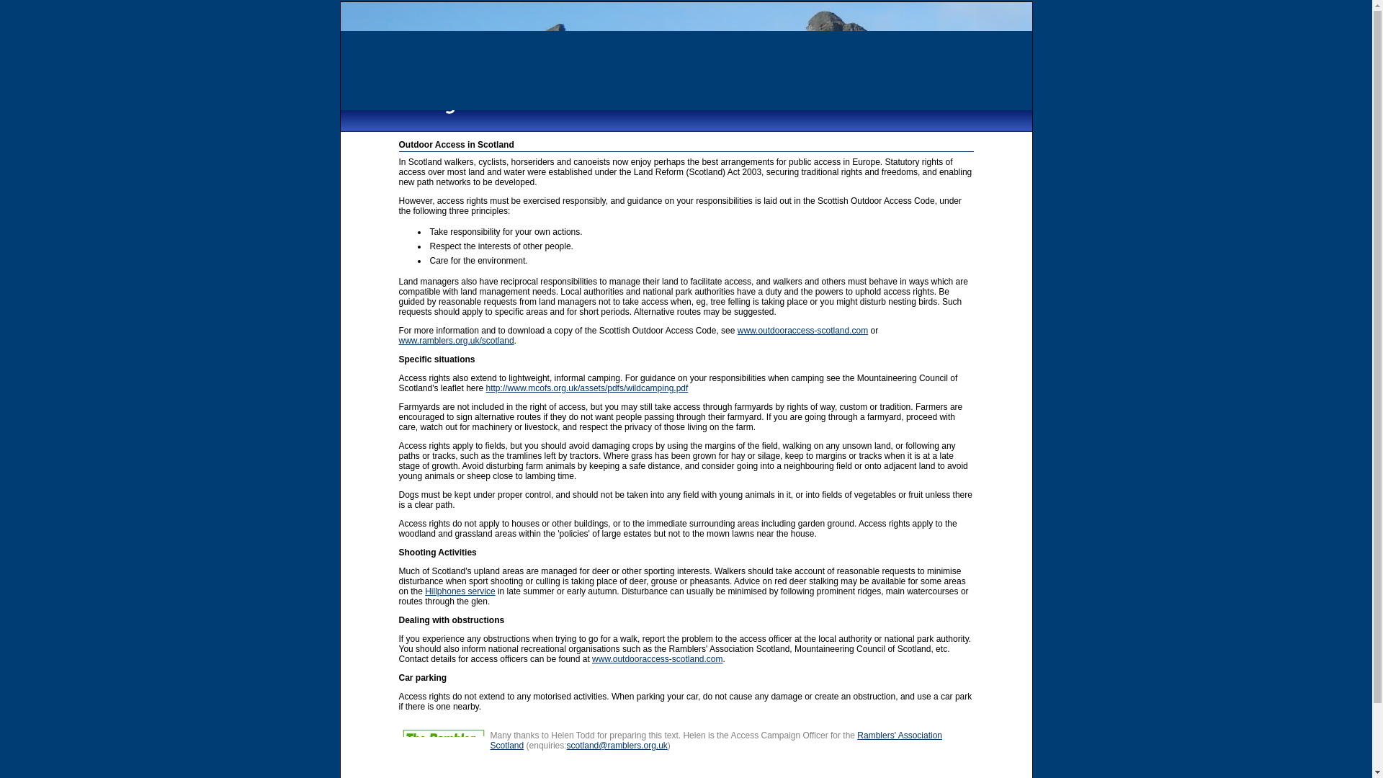  What do you see at coordinates (460, 591) in the screenshot?
I see `Hillphones service` at bounding box center [460, 591].